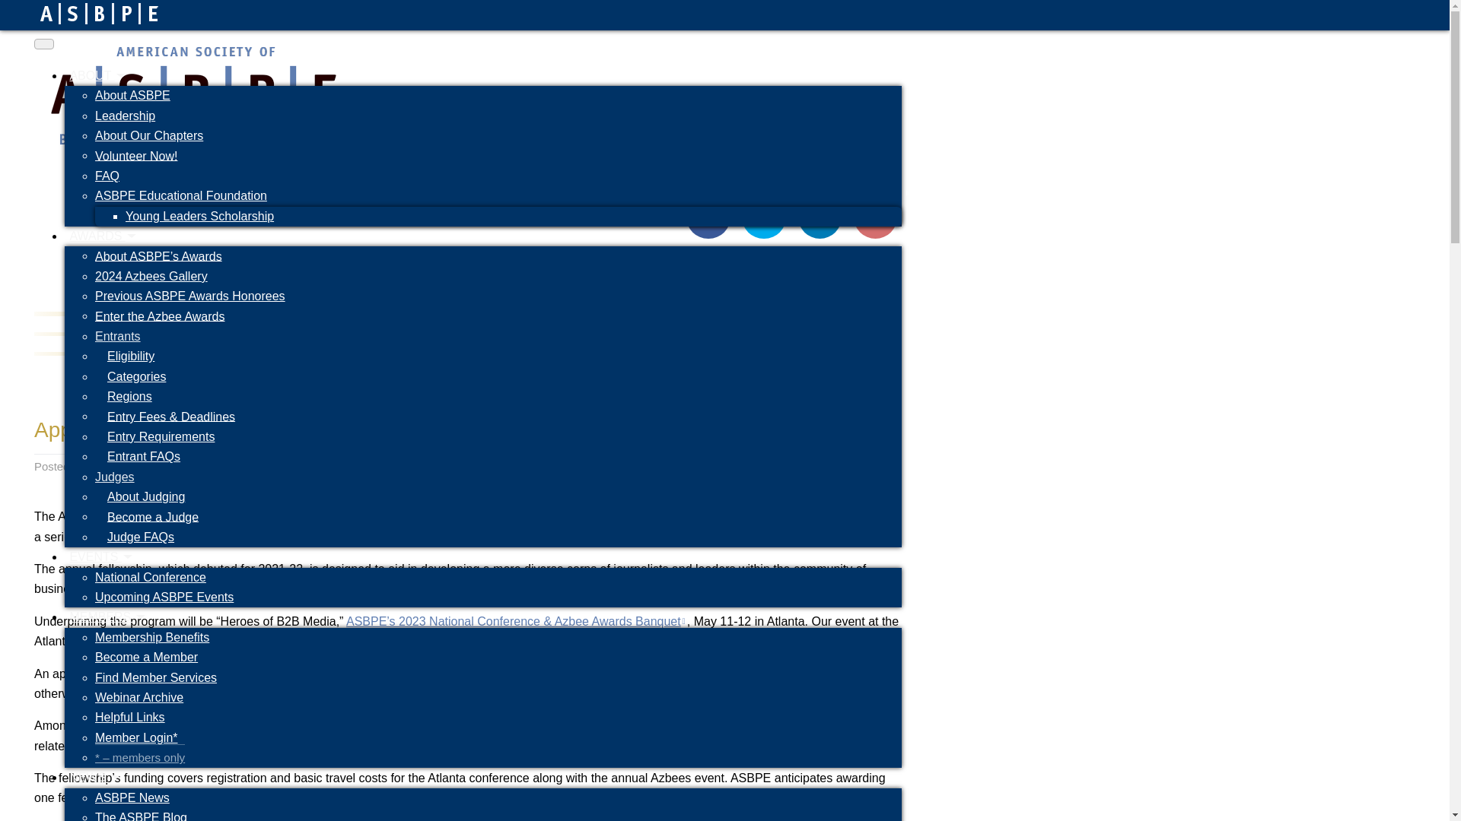 This screenshot has height=821, width=1461. What do you see at coordinates (97, 75) in the screenshot?
I see `ABOUT` at bounding box center [97, 75].